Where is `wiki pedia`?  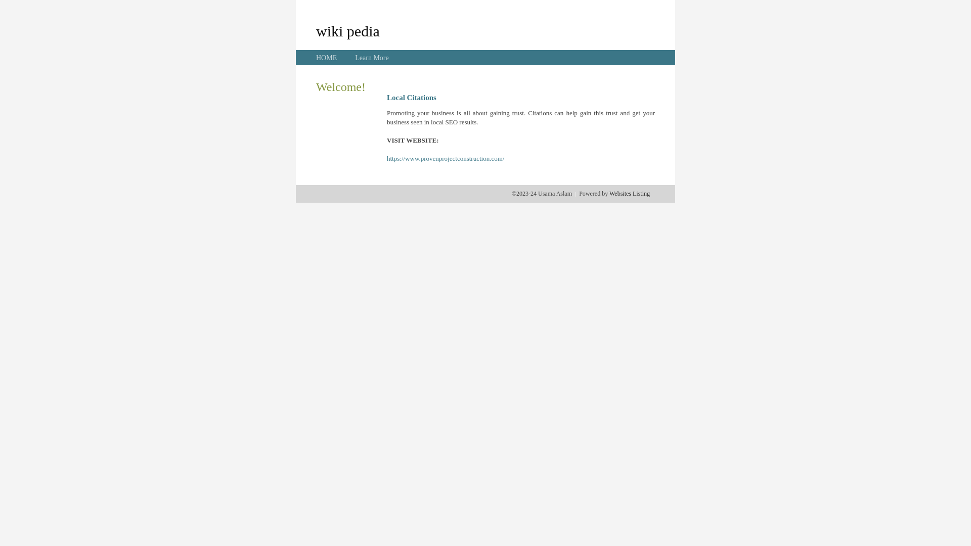 wiki pedia is located at coordinates (348, 31).